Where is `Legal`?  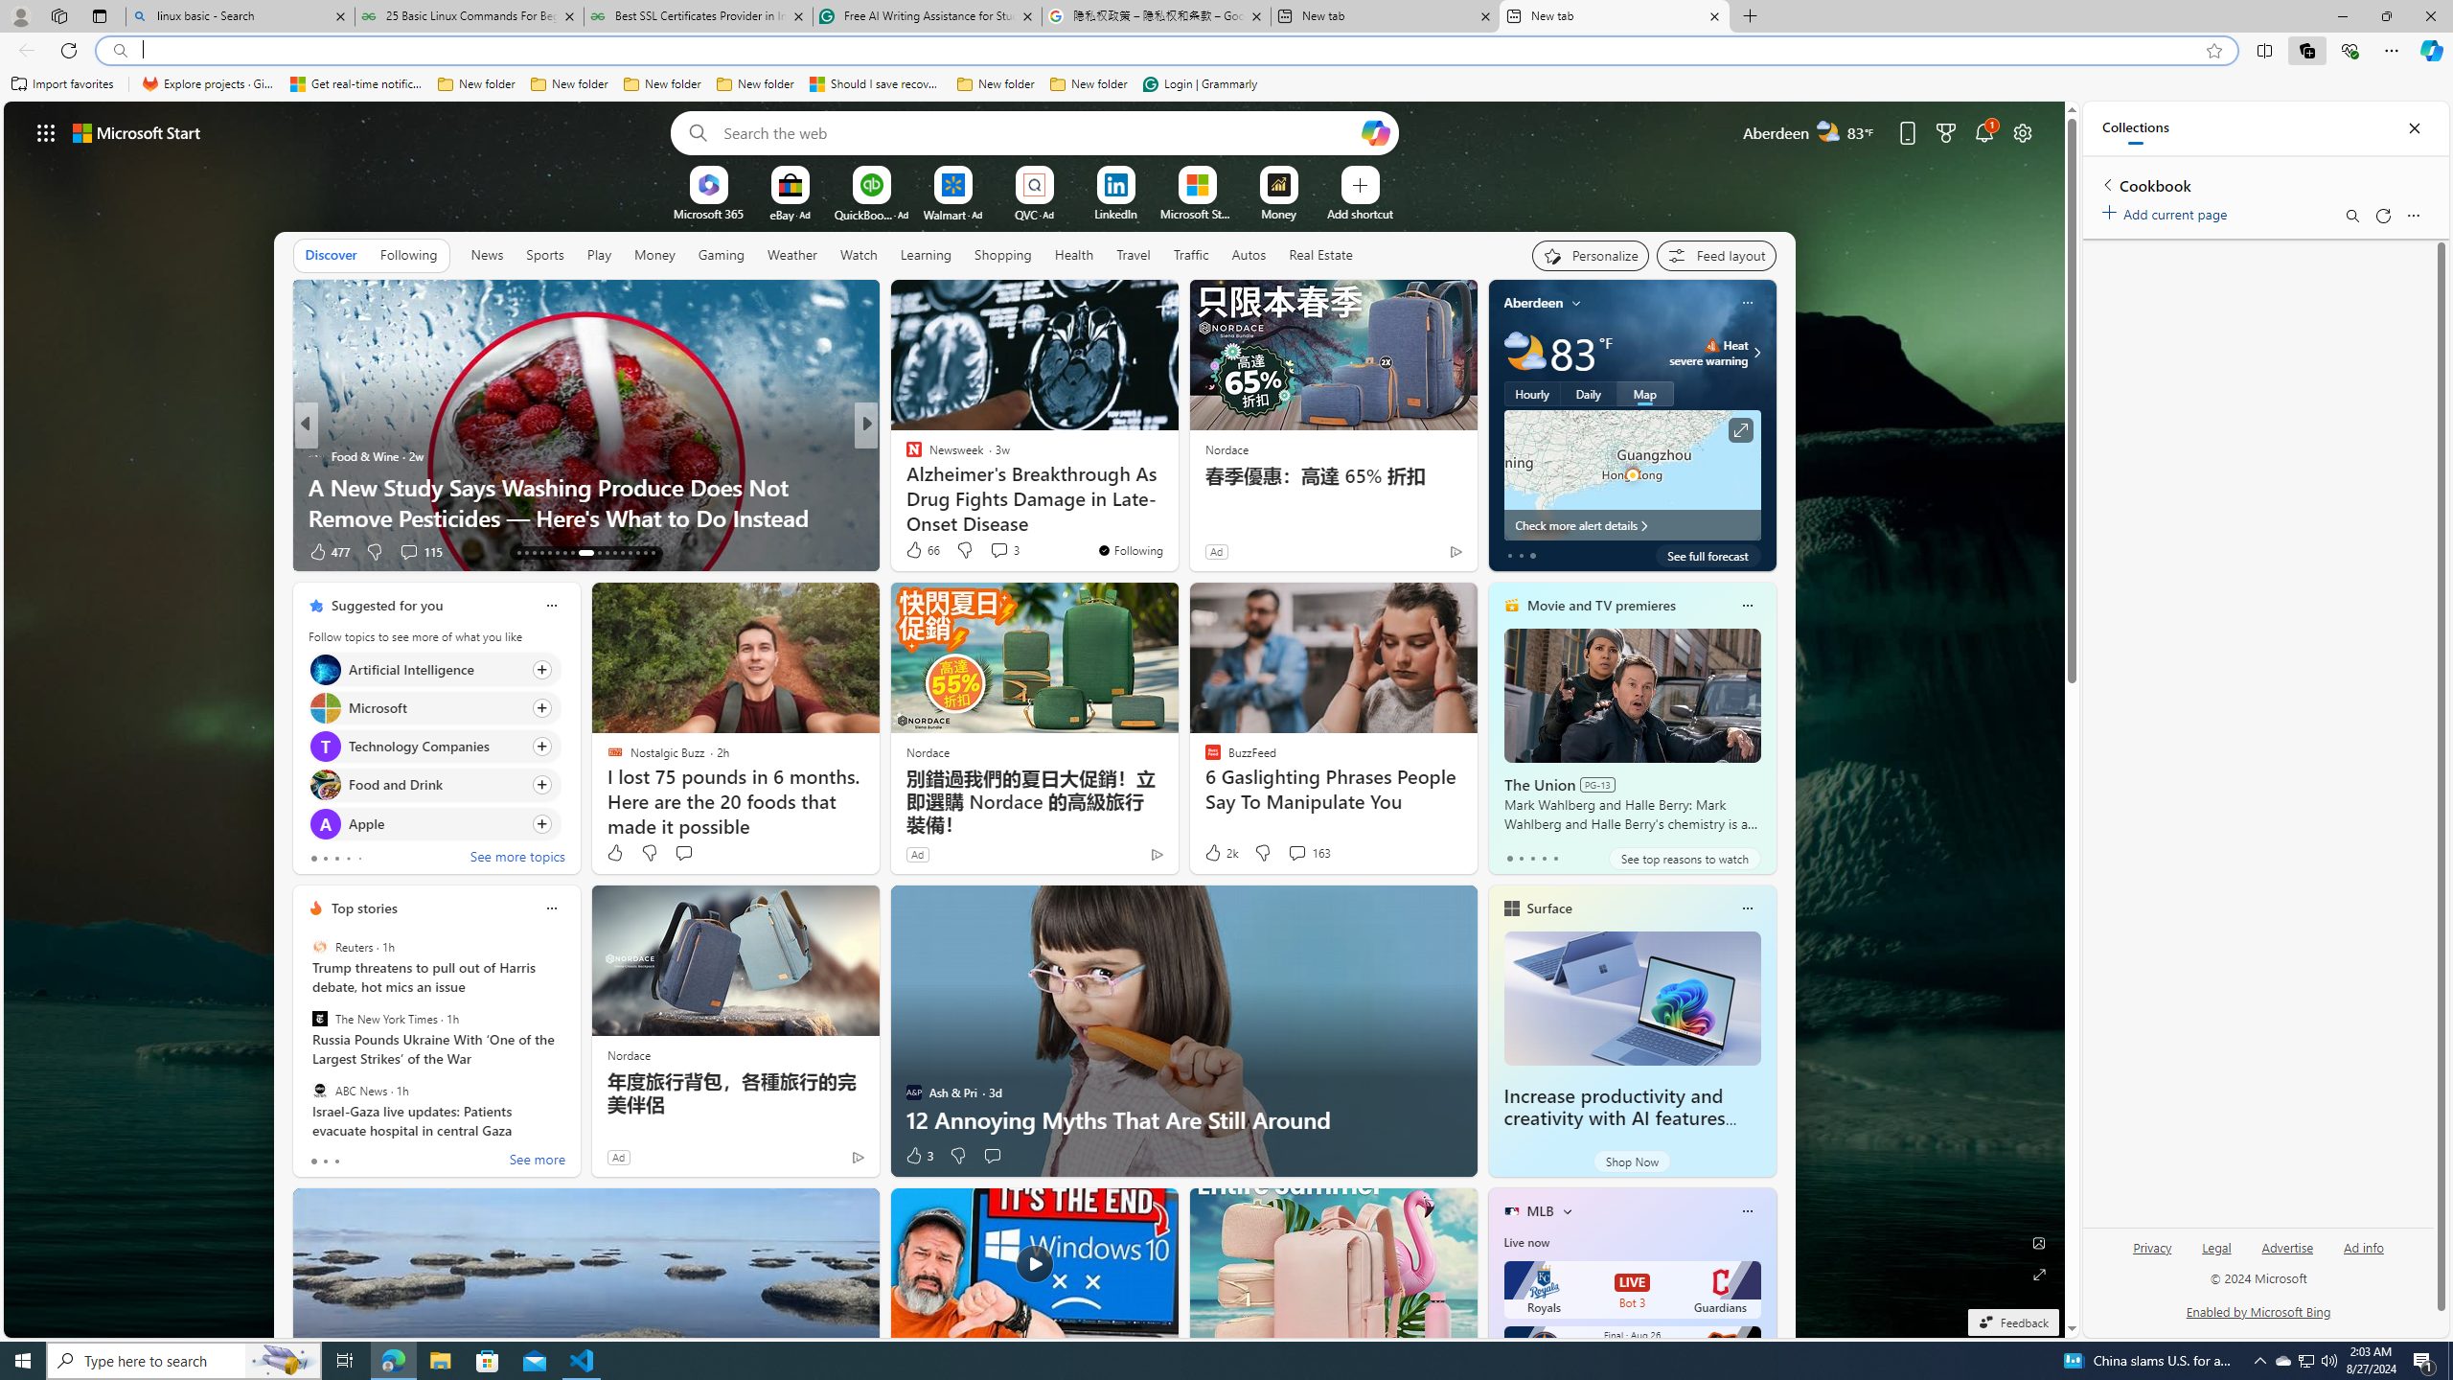 Legal is located at coordinates (2217, 1248).